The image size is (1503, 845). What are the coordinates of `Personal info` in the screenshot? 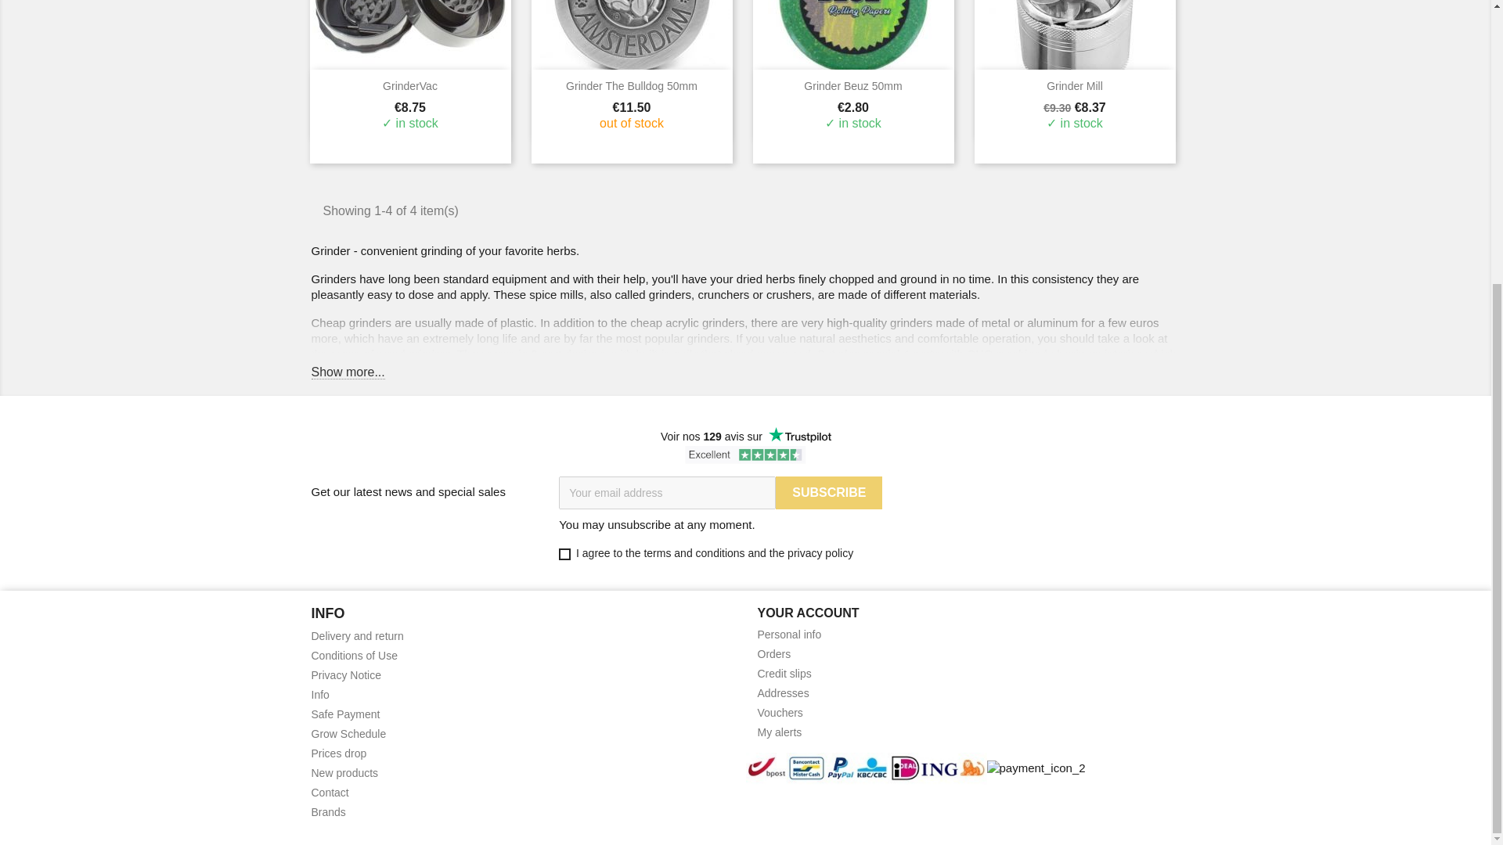 It's located at (789, 634).